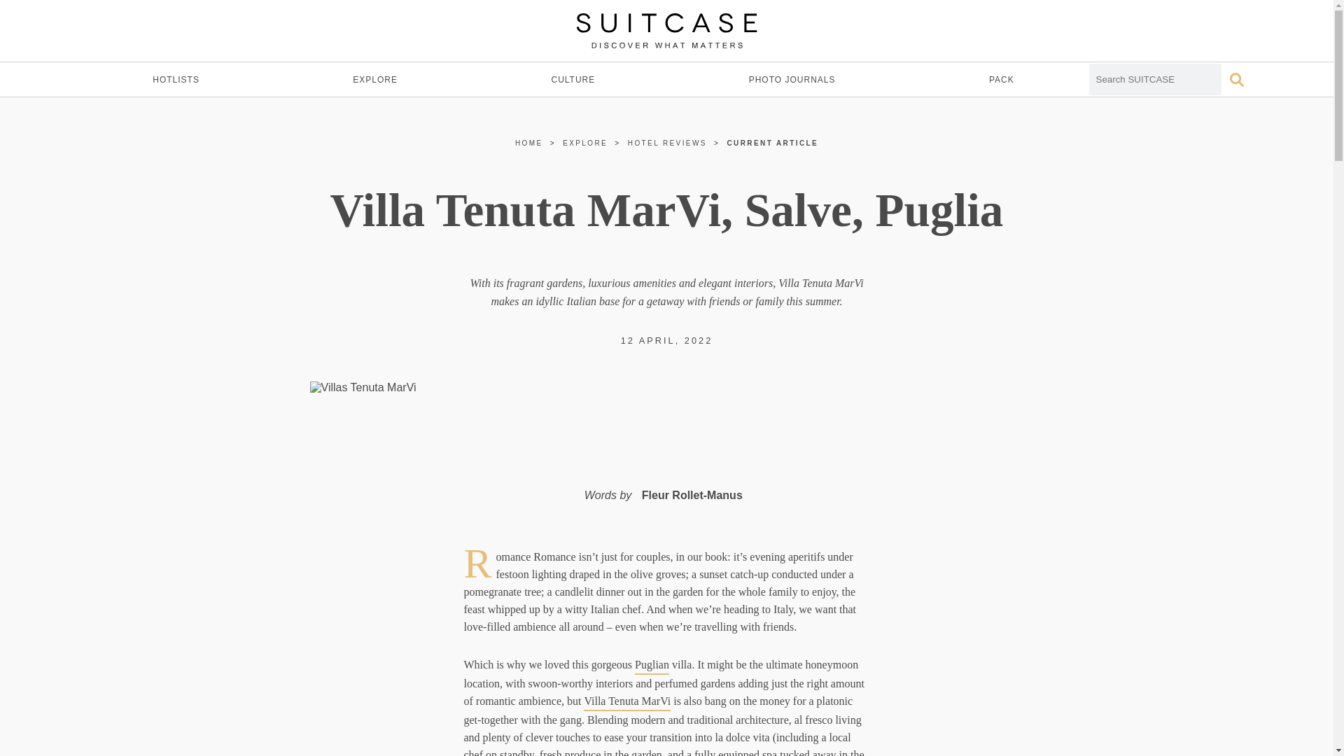  What do you see at coordinates (773, 143) in the screenshot?
I see `CURRENT ARTICLE` at bounding box center [773, 143].